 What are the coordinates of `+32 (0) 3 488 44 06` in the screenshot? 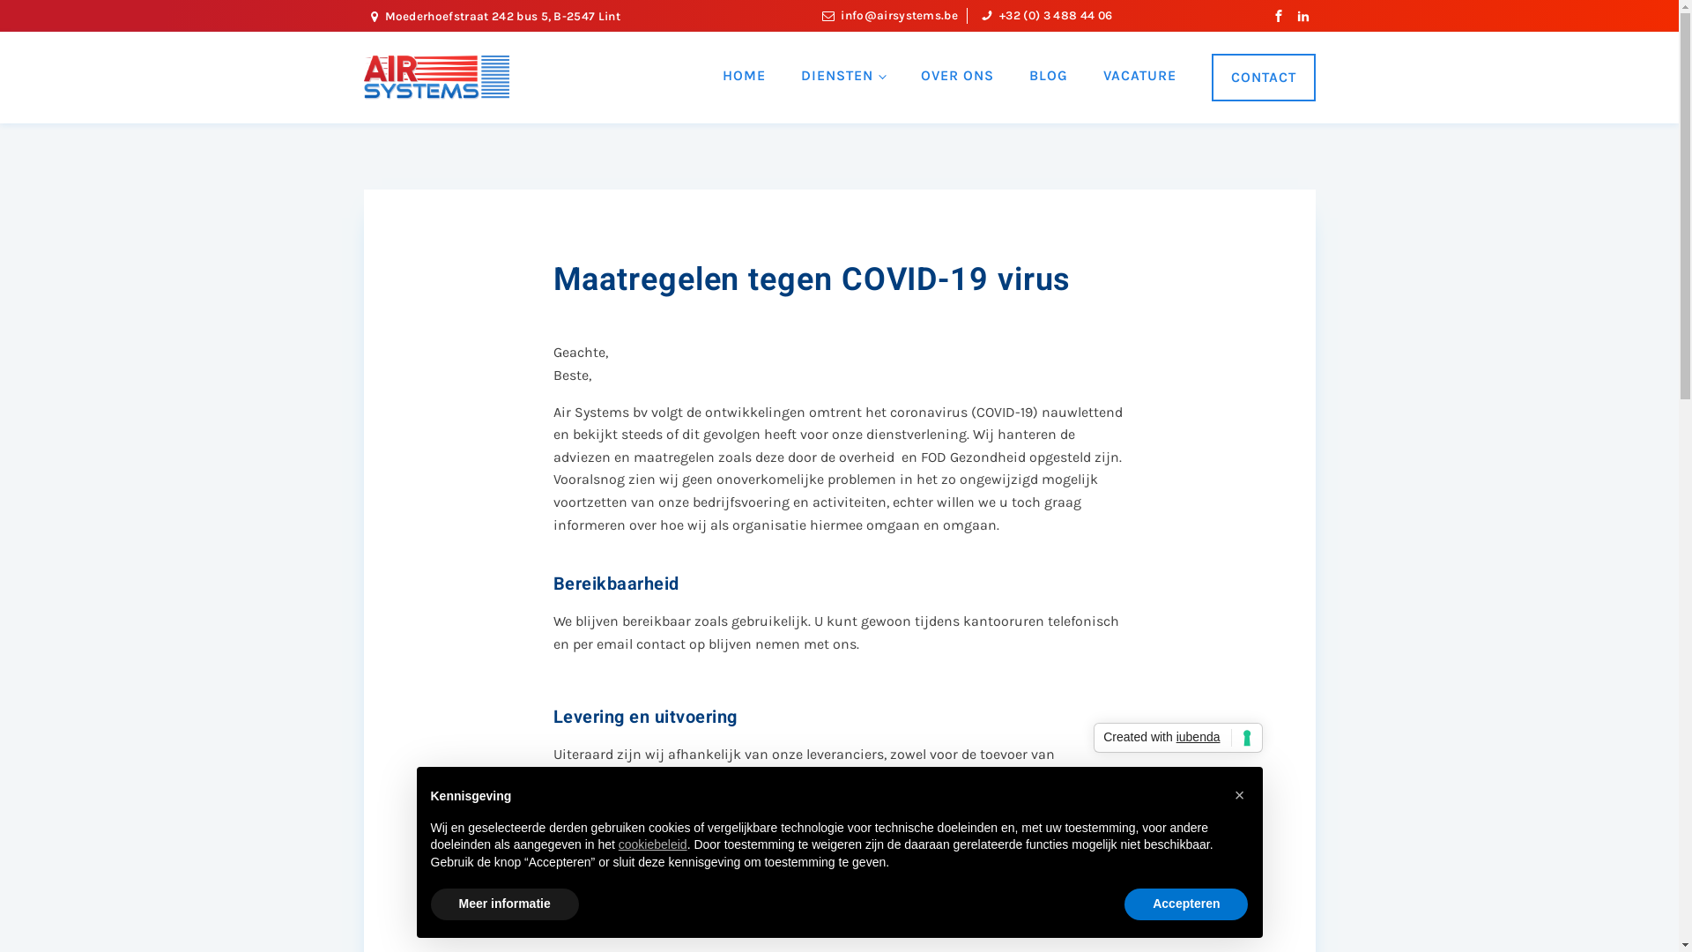 It's located at (1056, 16).